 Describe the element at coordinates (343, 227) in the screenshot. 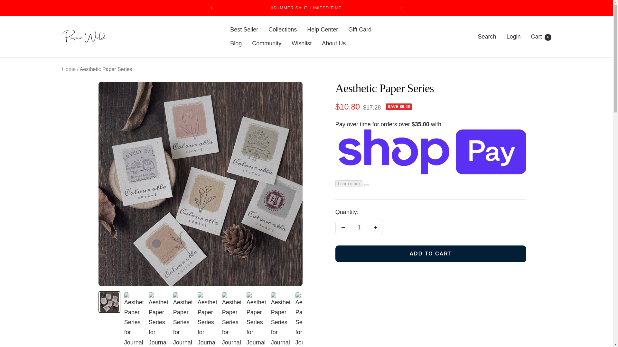

I see `Decrease quantity` at that location.